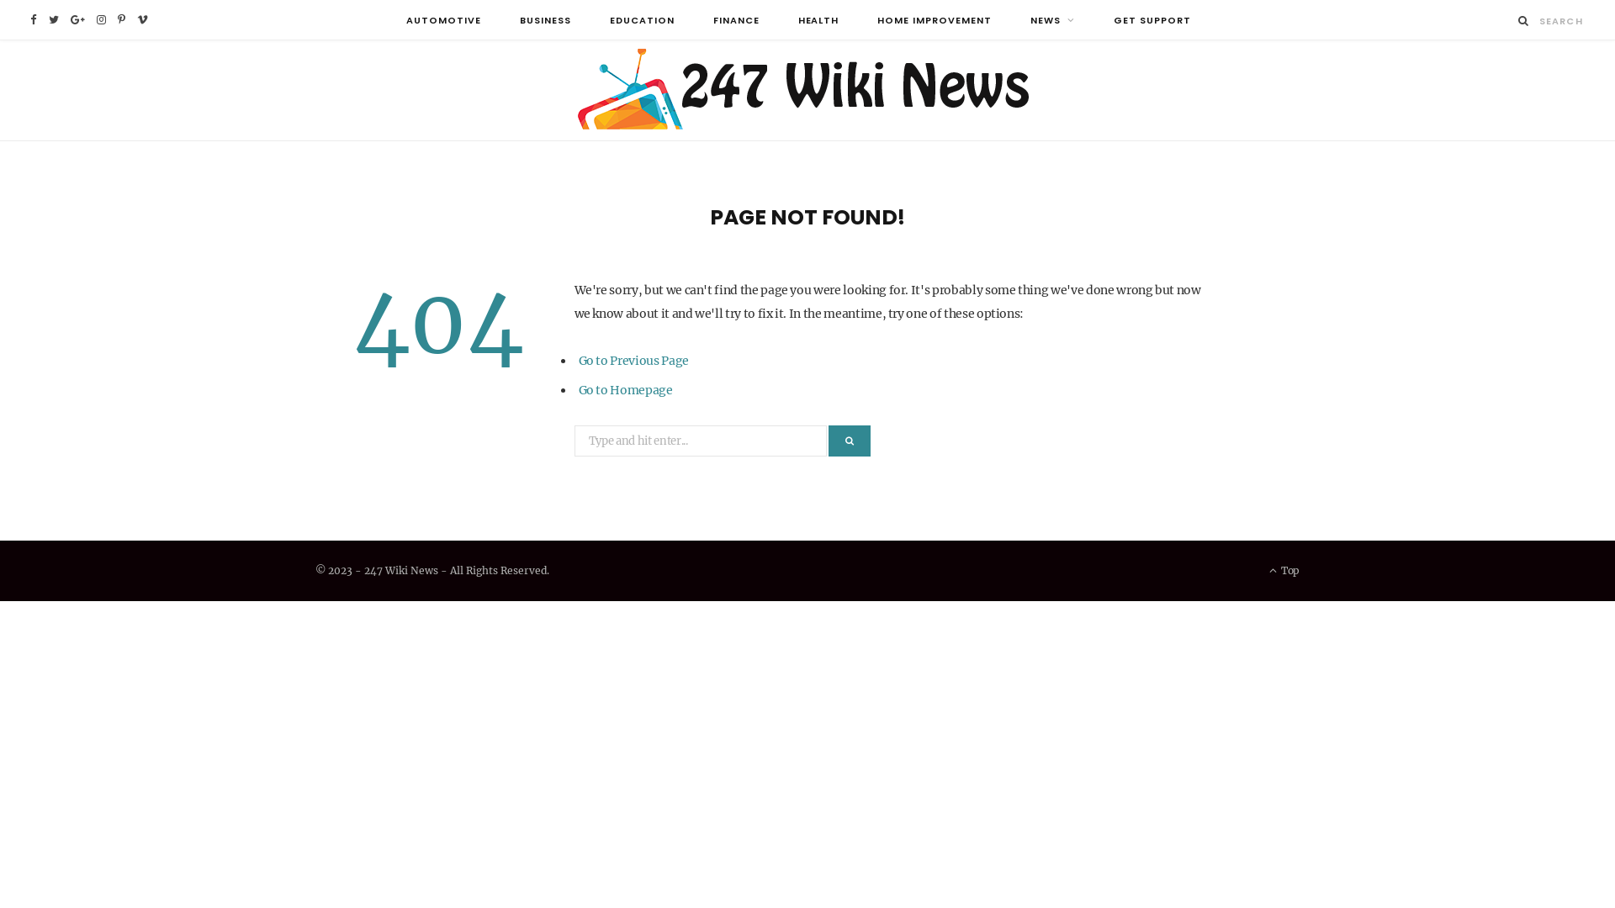 The height and width of the screenshot is (908, 1615). What do you see at coordinates (545, 20) in the screenshot?
I see `BUSINESS` at bounding box center [545, 20].